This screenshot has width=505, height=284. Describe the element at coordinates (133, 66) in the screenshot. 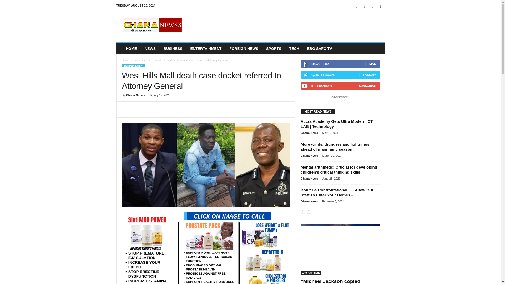

I see `ENTERTAINMENT` at that location.